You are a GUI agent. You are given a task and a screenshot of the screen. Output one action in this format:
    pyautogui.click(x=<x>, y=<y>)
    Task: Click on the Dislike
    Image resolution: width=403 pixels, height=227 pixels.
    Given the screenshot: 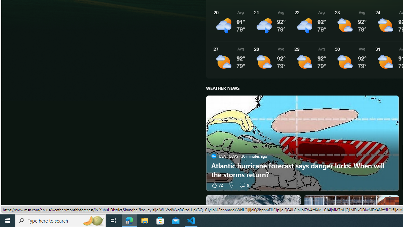 What is the action you would take?
    pyautogui.click(x=231, y=185)
    